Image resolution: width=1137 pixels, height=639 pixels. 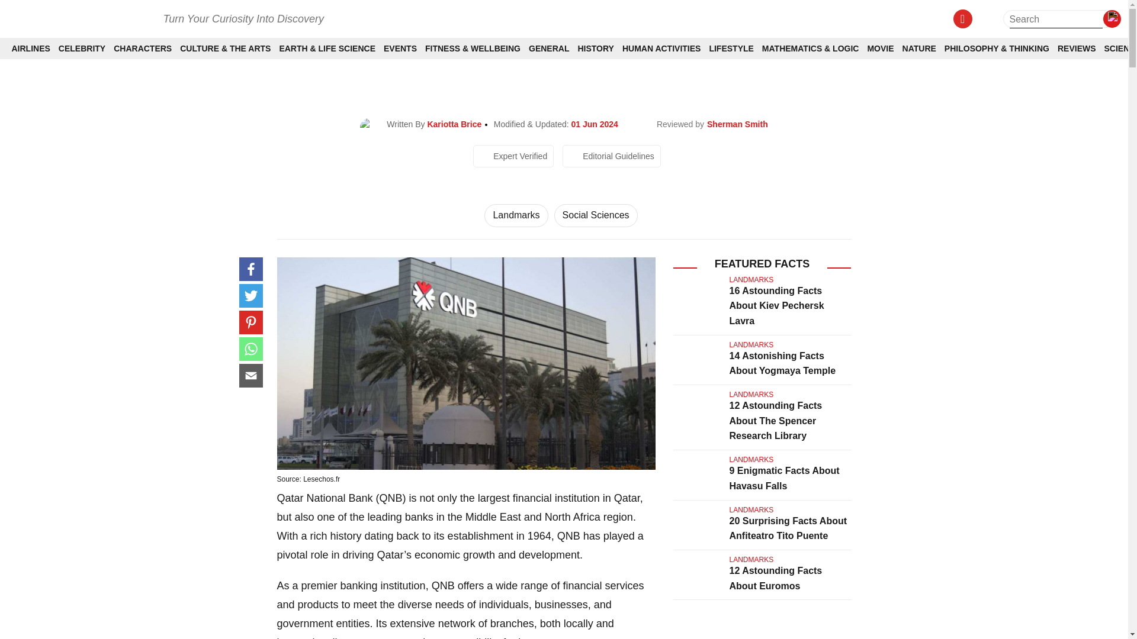 What do you see at coordinates (31, 49) in the screenshot?
I see `AIRLINES` at bounding box center [31, 49].